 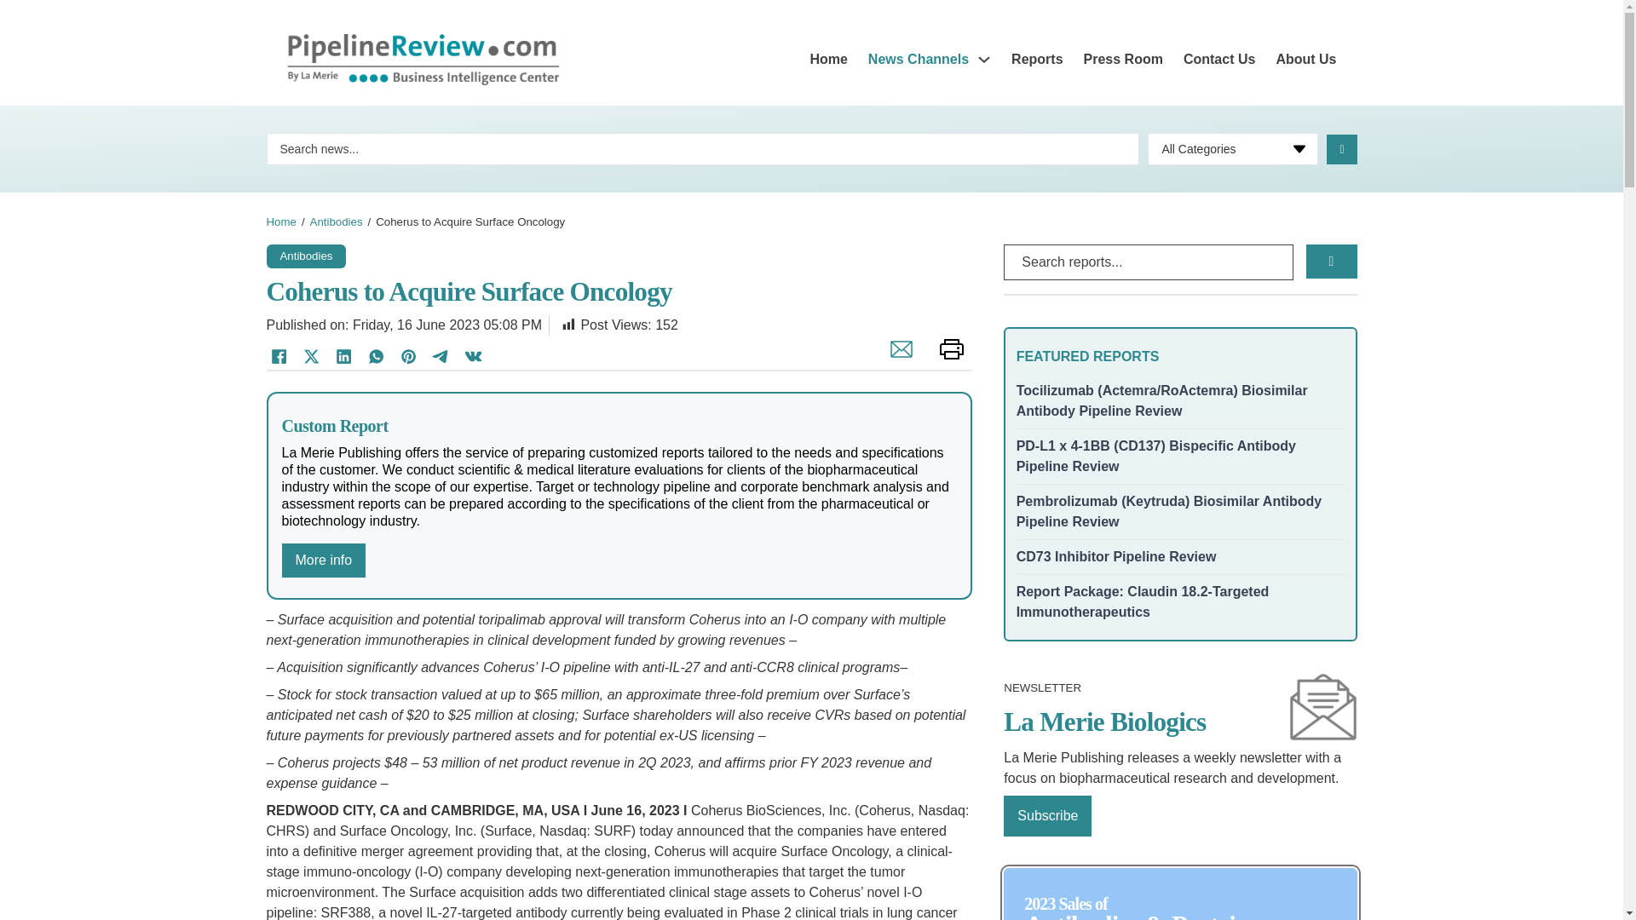 What do you see at coordinates (1218, 60) in the screenshot?
I see `Contact Us` at bounding box center [1218, 60].